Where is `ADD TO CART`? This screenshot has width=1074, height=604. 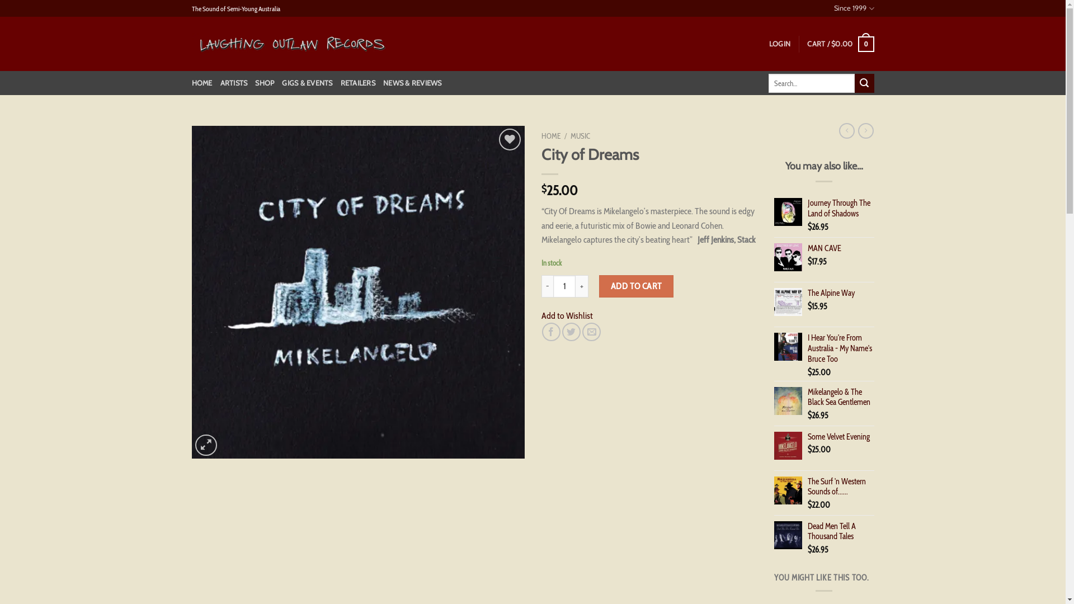 ADD TO CART is located at coordinates (637, 286).